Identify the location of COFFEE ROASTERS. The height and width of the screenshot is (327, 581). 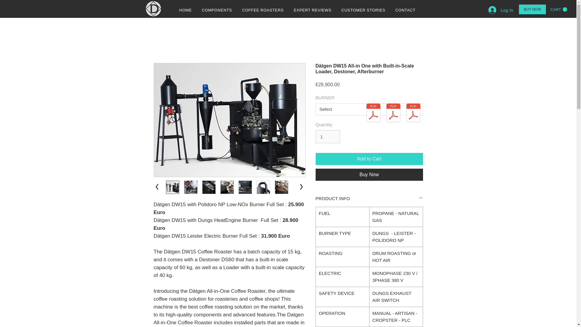
(263, 10).